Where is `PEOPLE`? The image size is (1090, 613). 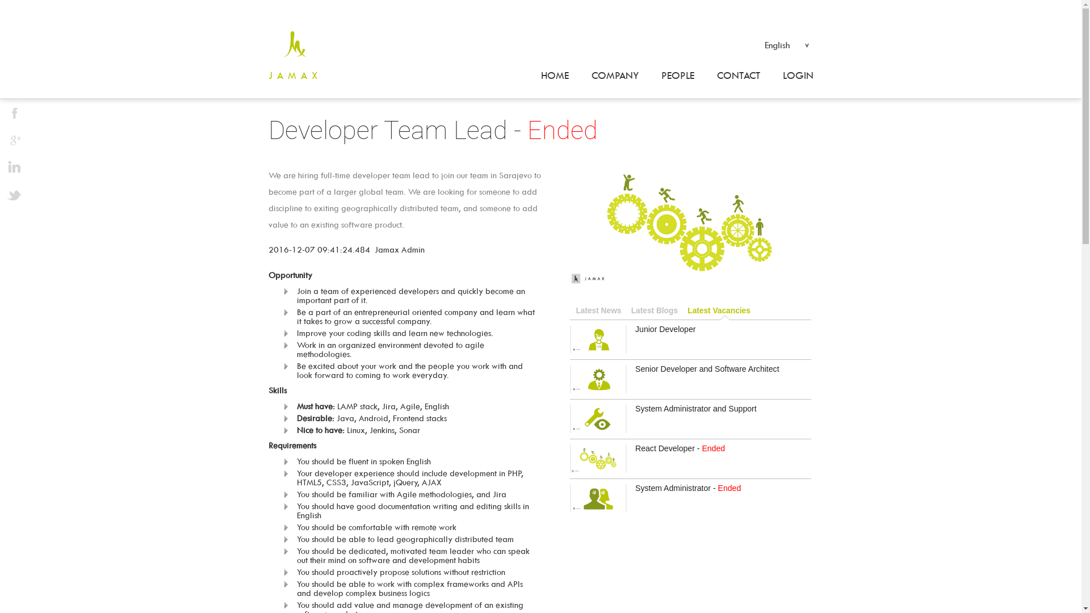
PEOPLE is located at coordinates (677, 76).